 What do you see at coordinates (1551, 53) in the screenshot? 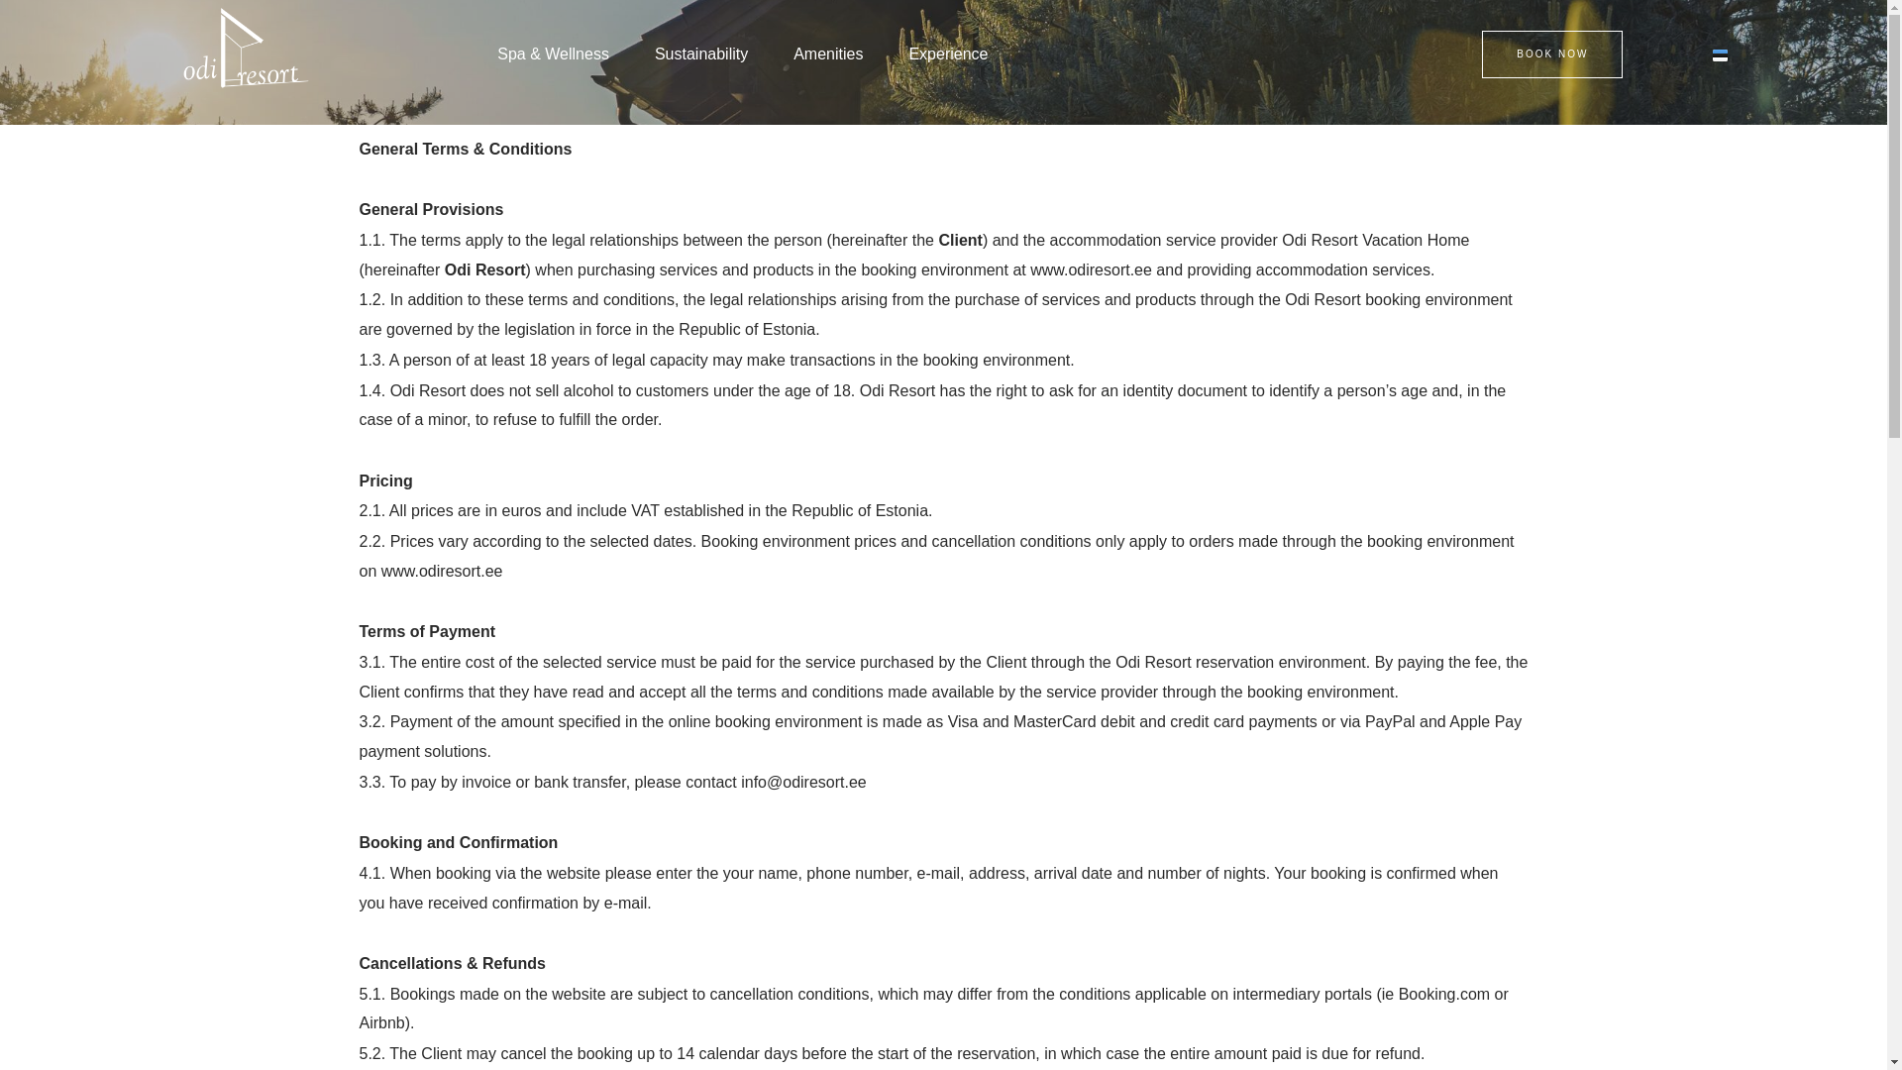
I see `BOOK NOW` at bounding box center [1551, 53].